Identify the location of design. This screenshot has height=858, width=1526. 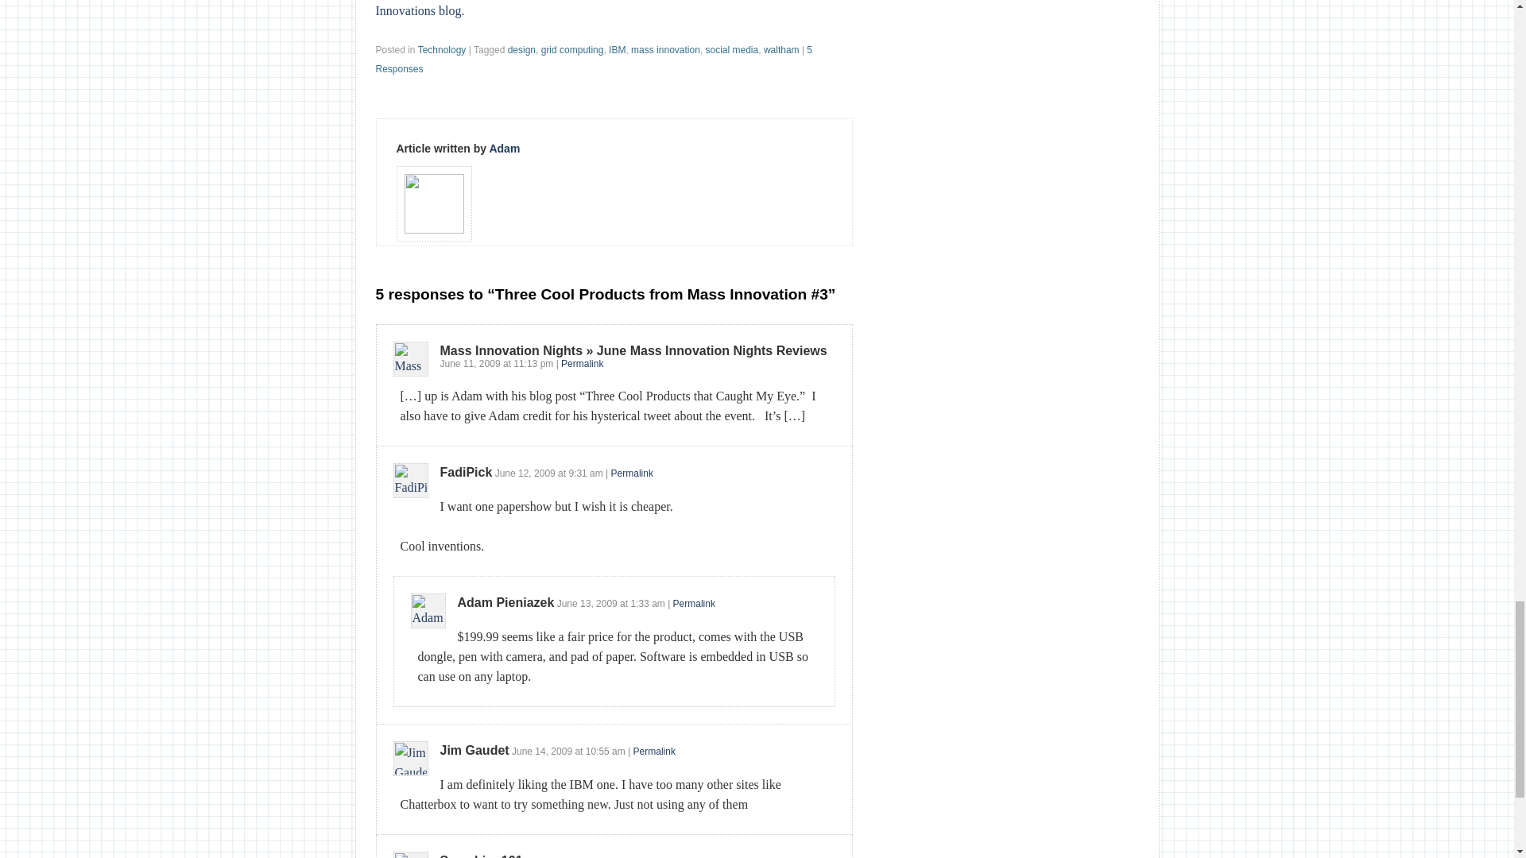
(521, 50).